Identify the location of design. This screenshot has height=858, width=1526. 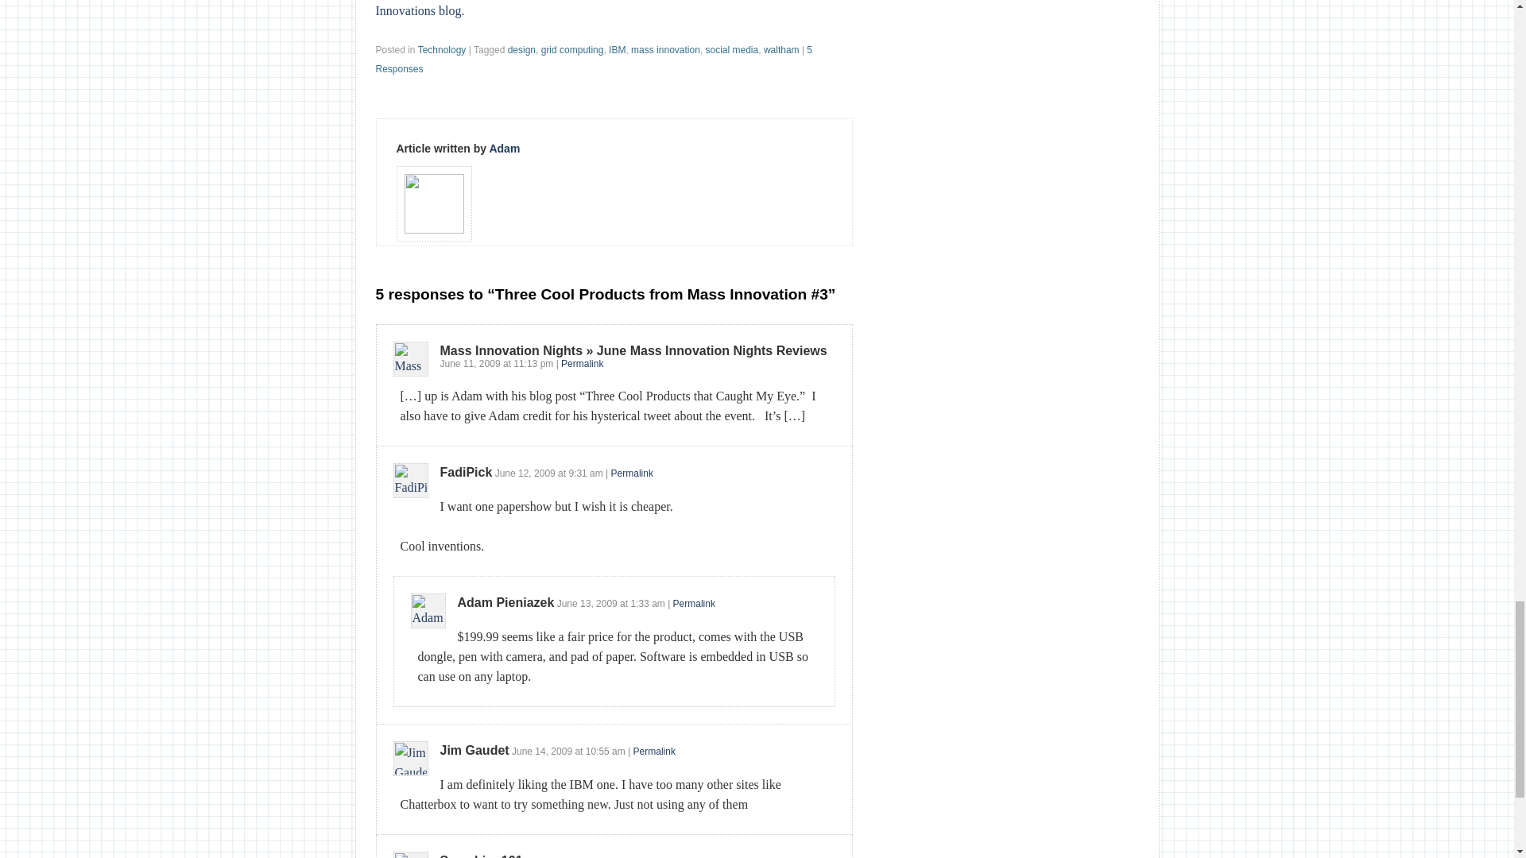
(521, 50).